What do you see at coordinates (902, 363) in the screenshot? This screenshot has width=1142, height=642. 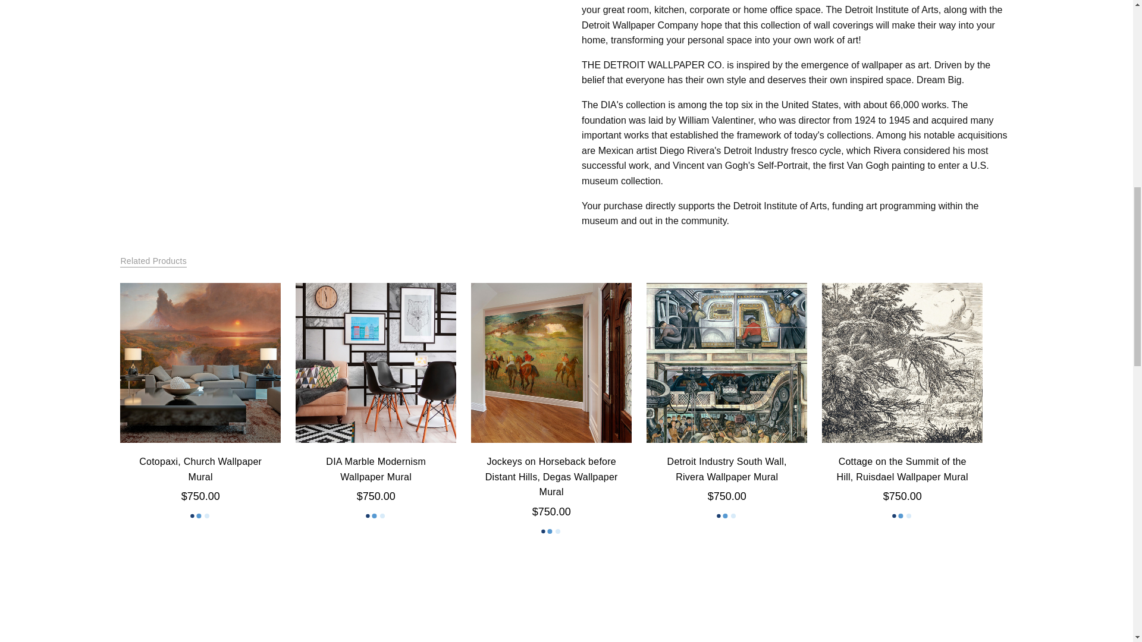 I see `Cottage on the Summit of the Hill, Ruisdael Wallpaper Mural` at bounding box center [902, 363].